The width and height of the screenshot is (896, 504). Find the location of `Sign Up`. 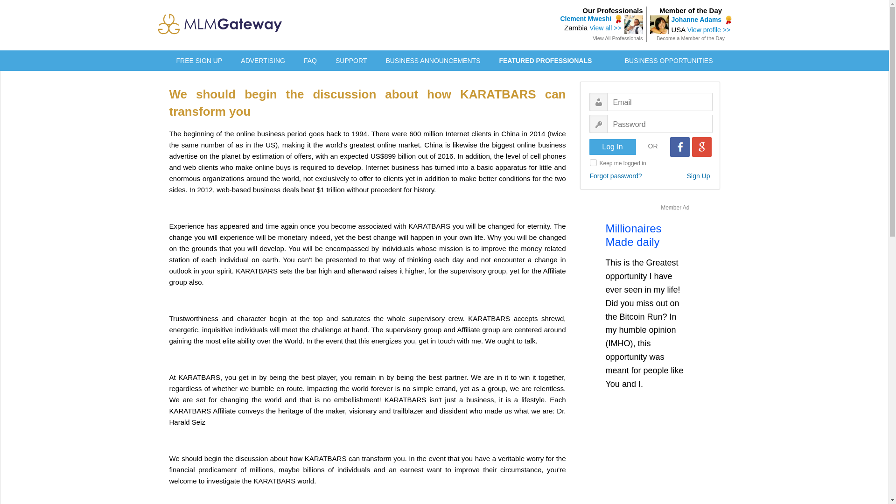

Sign Up is located at coordinates (699, 175).